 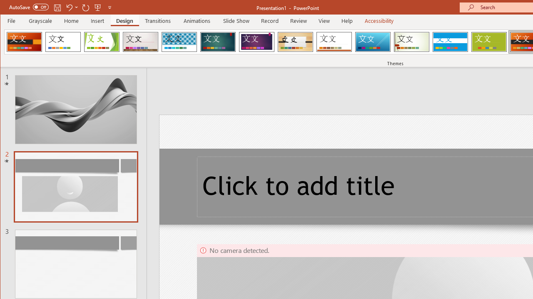 I want to click on Retrospect, so click(x=334, y=42).